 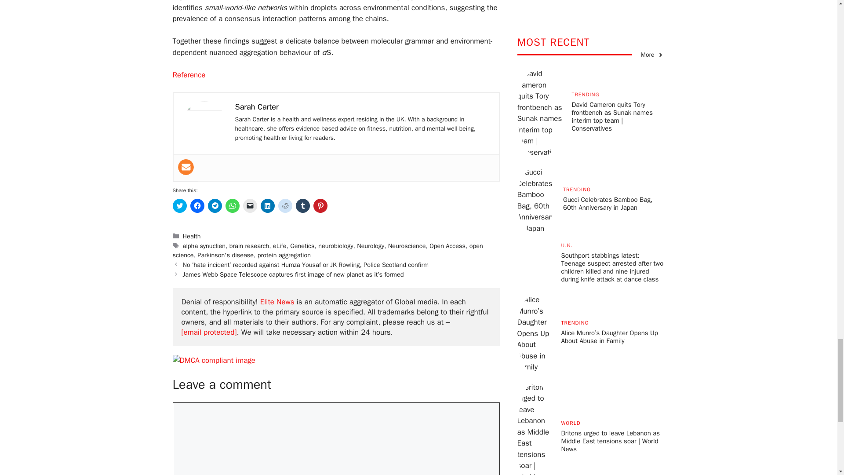 What do you see at coordinates (447, 245) in the screenshot?
I see `Open Access` at bounding box center [447, 245].